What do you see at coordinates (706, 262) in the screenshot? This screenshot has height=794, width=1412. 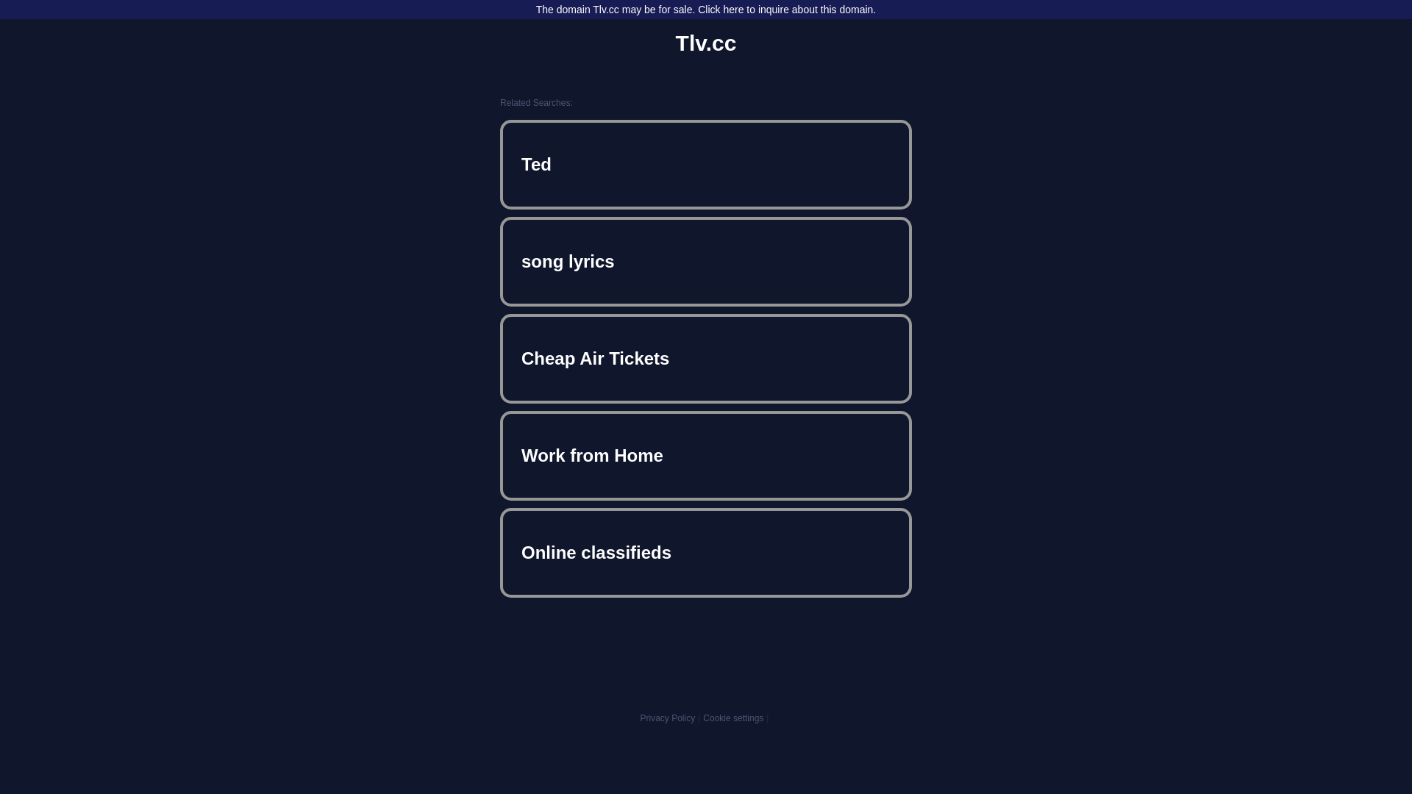 I see `song lyrics` at bounding box center [706, 262].